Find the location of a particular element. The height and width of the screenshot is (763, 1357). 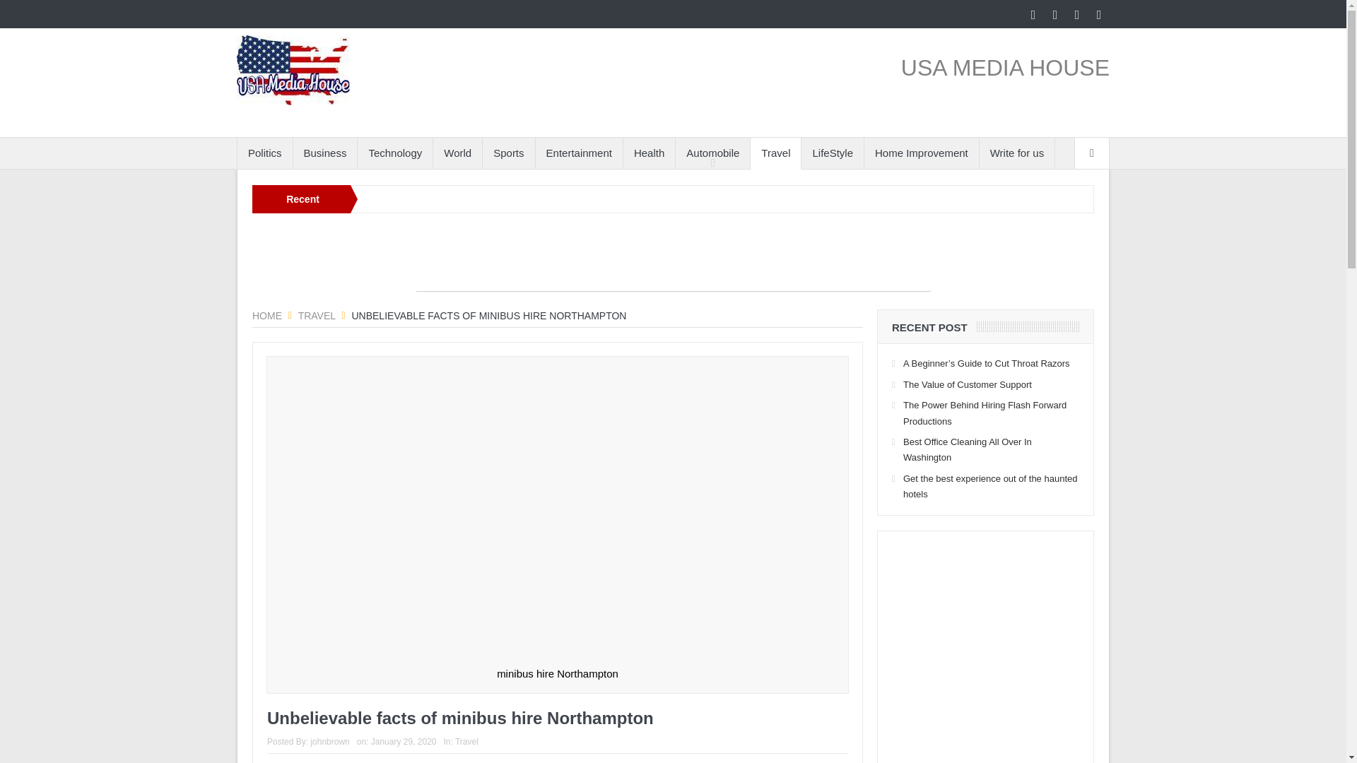

Automobile is located at coordinates (712, 153).